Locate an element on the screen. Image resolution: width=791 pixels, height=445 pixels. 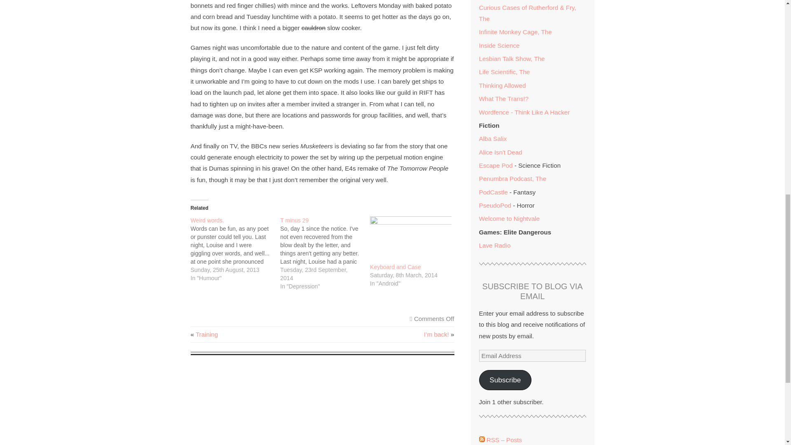
Training is located at coordinates (207, 334).